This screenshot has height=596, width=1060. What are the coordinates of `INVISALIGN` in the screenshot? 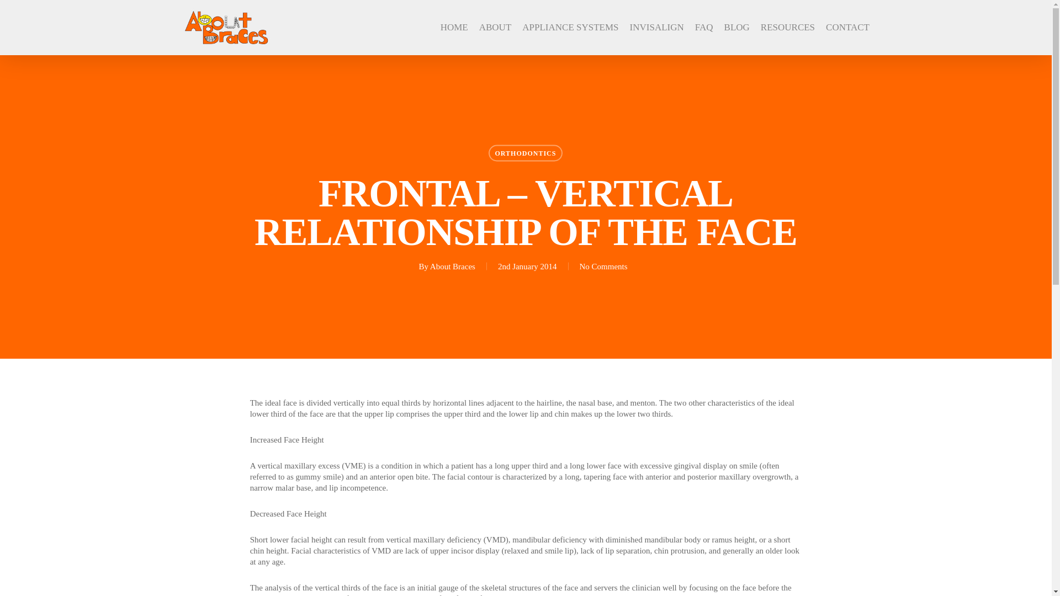 It's located at (656, 28).